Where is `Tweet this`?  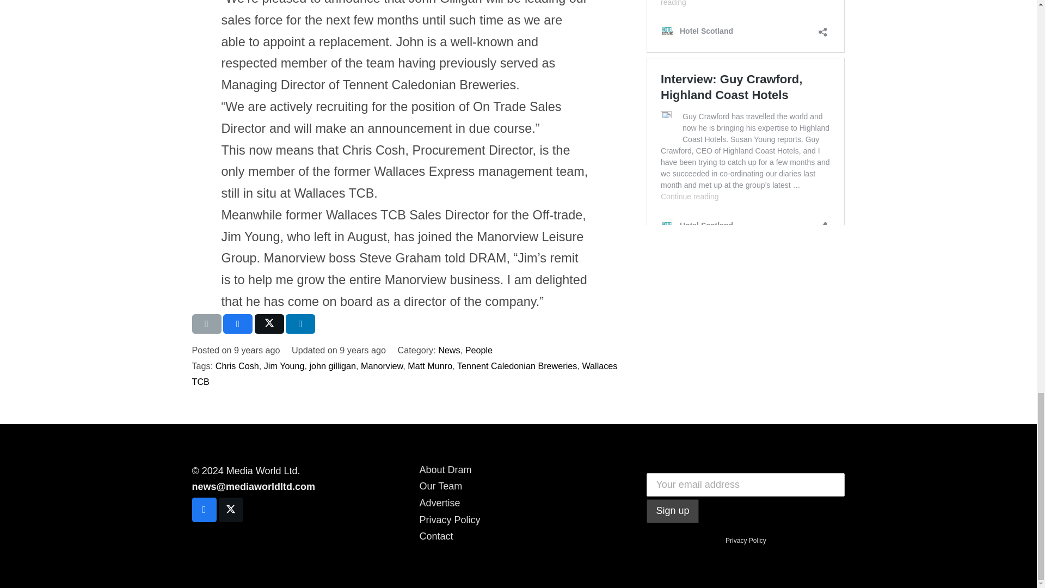 Tweet this is located at coordinates (269, 323).